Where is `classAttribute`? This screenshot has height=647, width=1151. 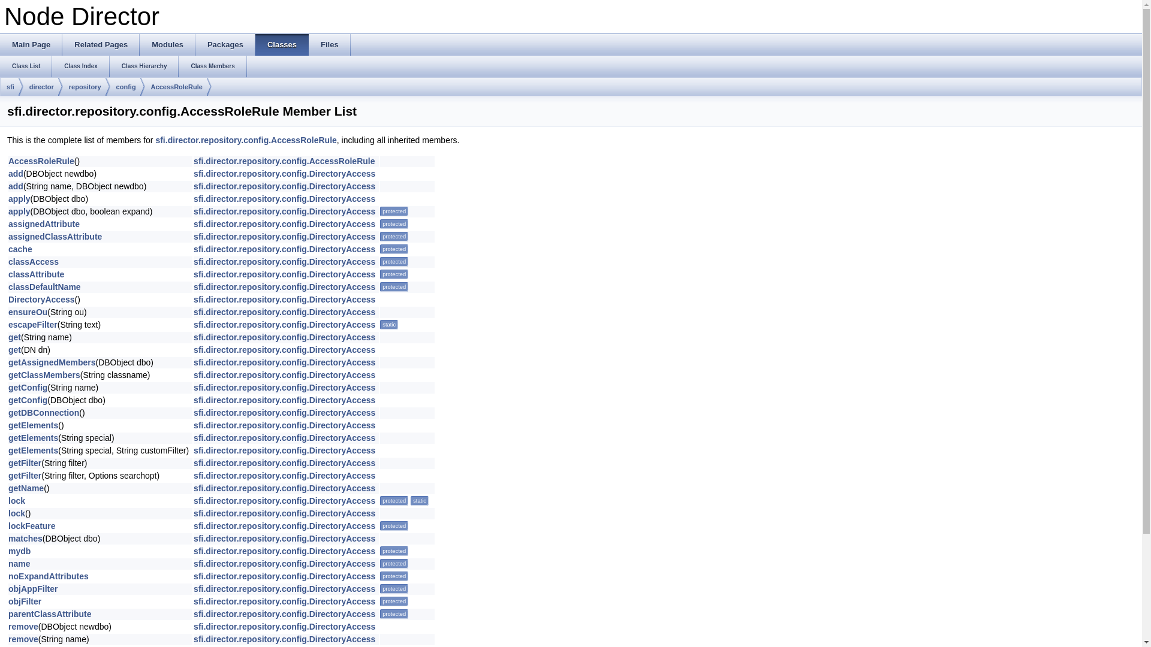
classAttribute is located at coordinates (36, 274).